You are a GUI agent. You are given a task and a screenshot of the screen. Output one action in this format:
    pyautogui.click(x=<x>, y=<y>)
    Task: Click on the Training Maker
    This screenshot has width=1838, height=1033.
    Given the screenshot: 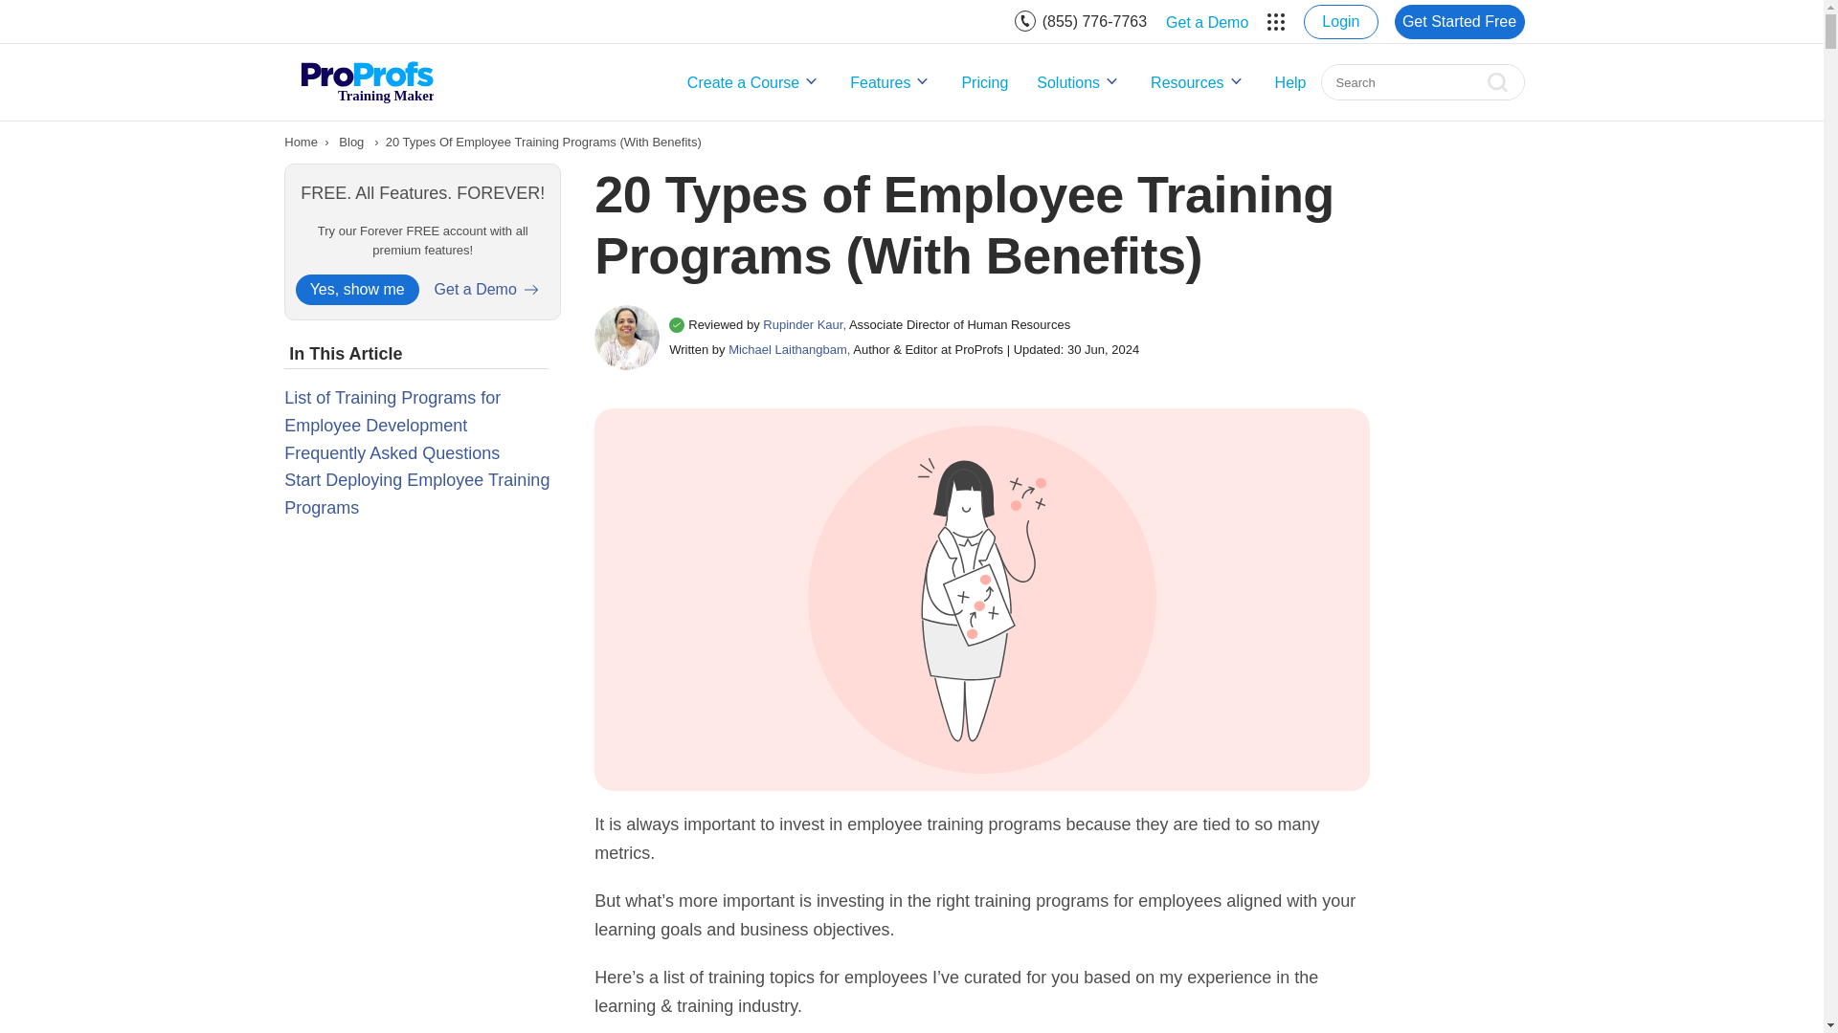 What is the action you would take?
    pyautogui.click(x=366, y=81)
    